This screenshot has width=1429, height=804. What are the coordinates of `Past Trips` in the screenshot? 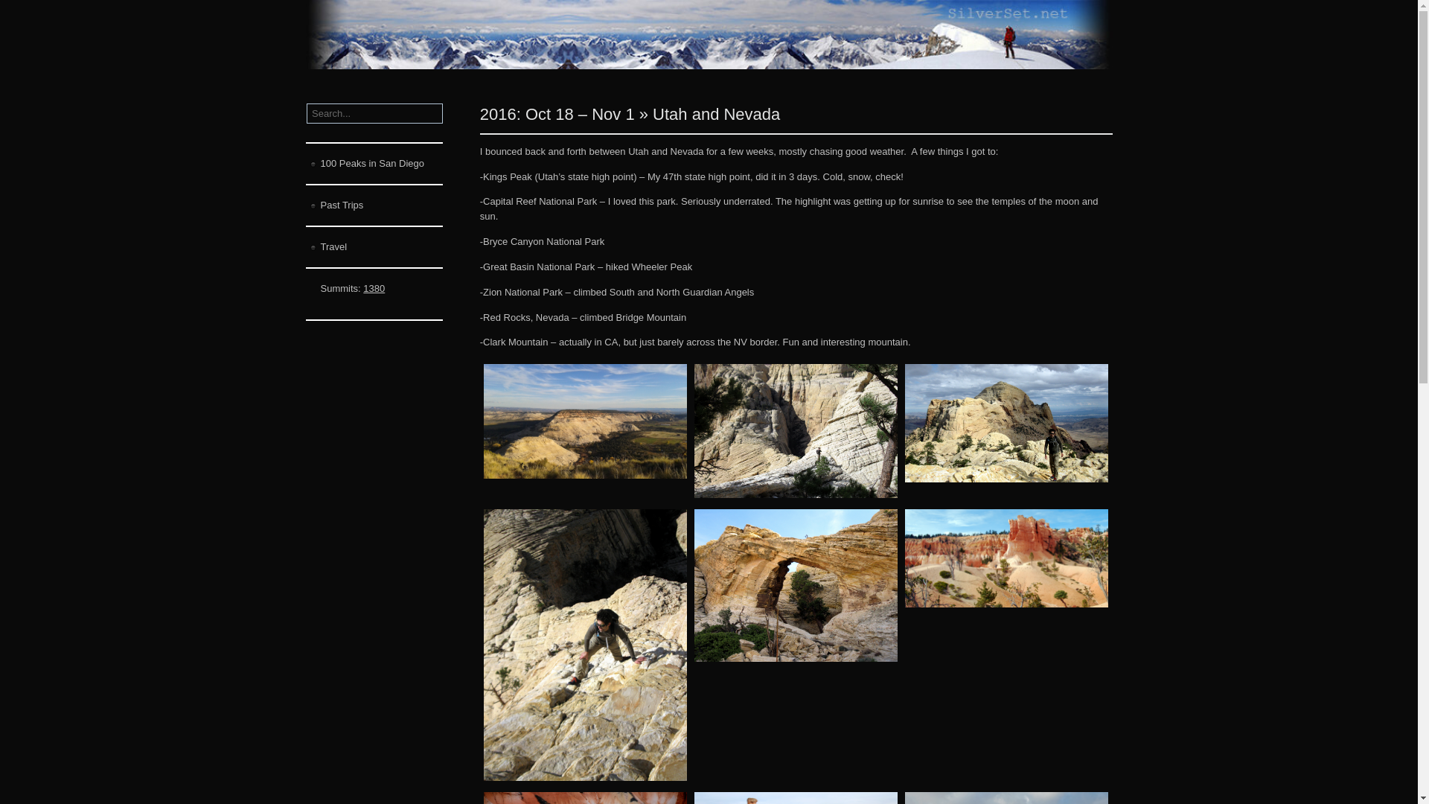 It's located at (374, 205).